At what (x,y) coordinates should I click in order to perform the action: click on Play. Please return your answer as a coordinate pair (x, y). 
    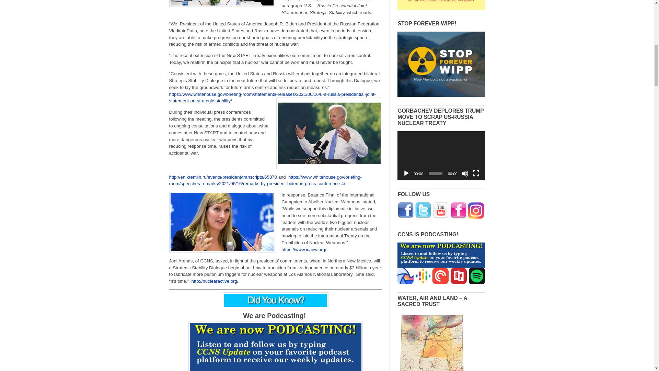
    Looking at the image, I should click on (406, 173).